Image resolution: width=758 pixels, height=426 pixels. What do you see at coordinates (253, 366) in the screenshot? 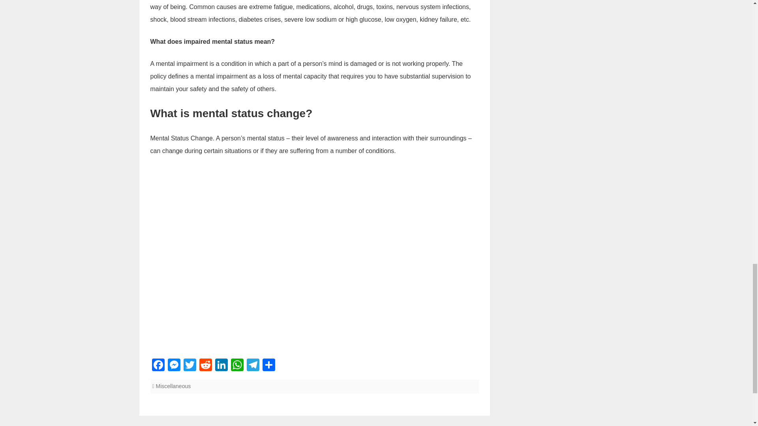
I see `Telegram` at bounding box center [253, 366].